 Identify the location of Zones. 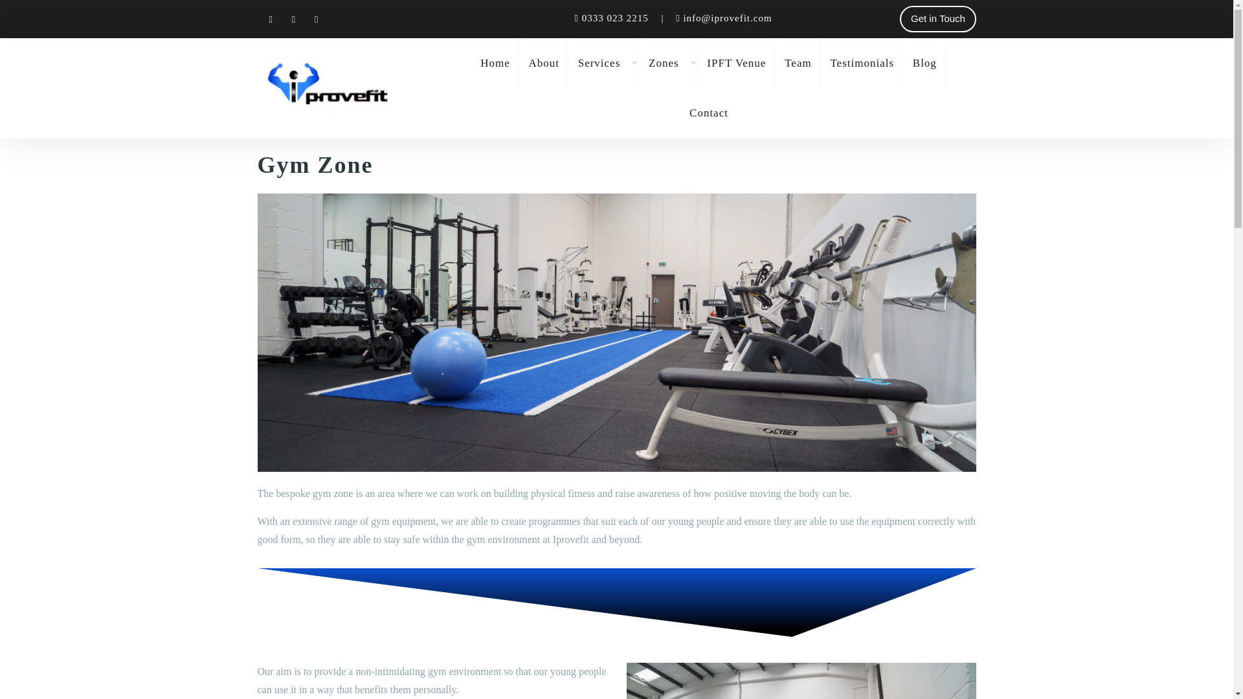
(668, 63).